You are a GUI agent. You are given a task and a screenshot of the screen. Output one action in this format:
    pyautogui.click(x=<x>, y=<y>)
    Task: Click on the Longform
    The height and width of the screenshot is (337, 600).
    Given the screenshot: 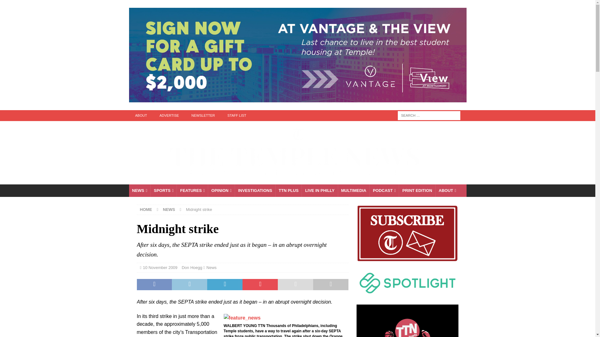 What is the action you would take?
    pyautogui.click(x=288, y=190)
    